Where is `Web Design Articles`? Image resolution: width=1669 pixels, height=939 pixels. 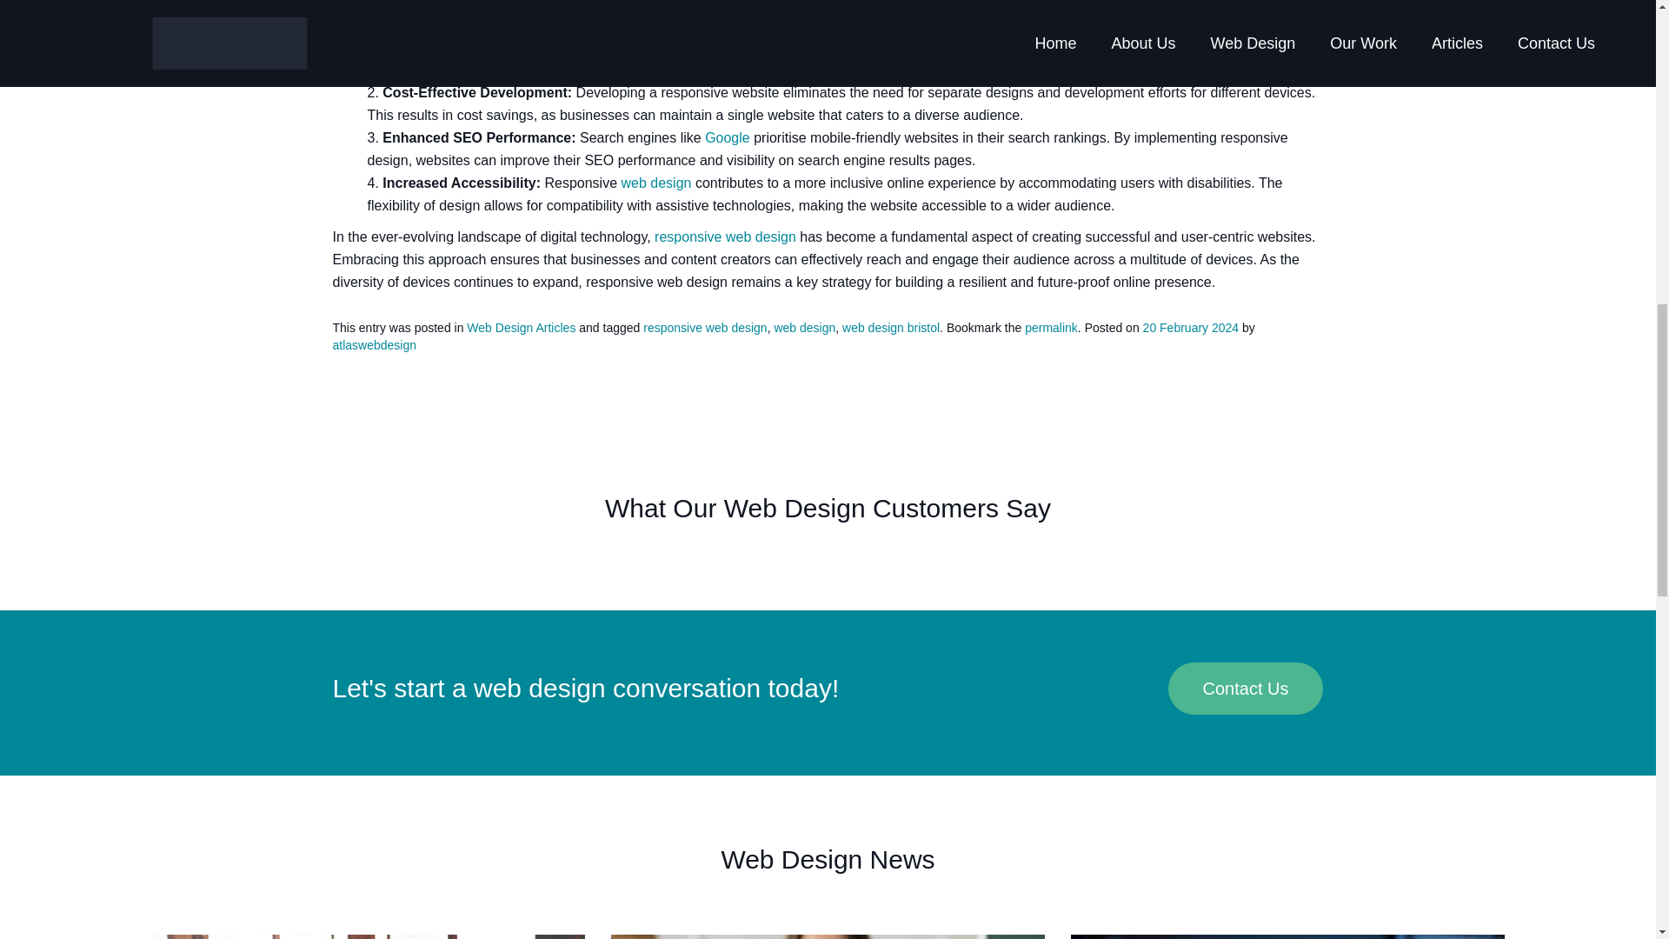
Web Design Articles is located at coordinates (522, 327).